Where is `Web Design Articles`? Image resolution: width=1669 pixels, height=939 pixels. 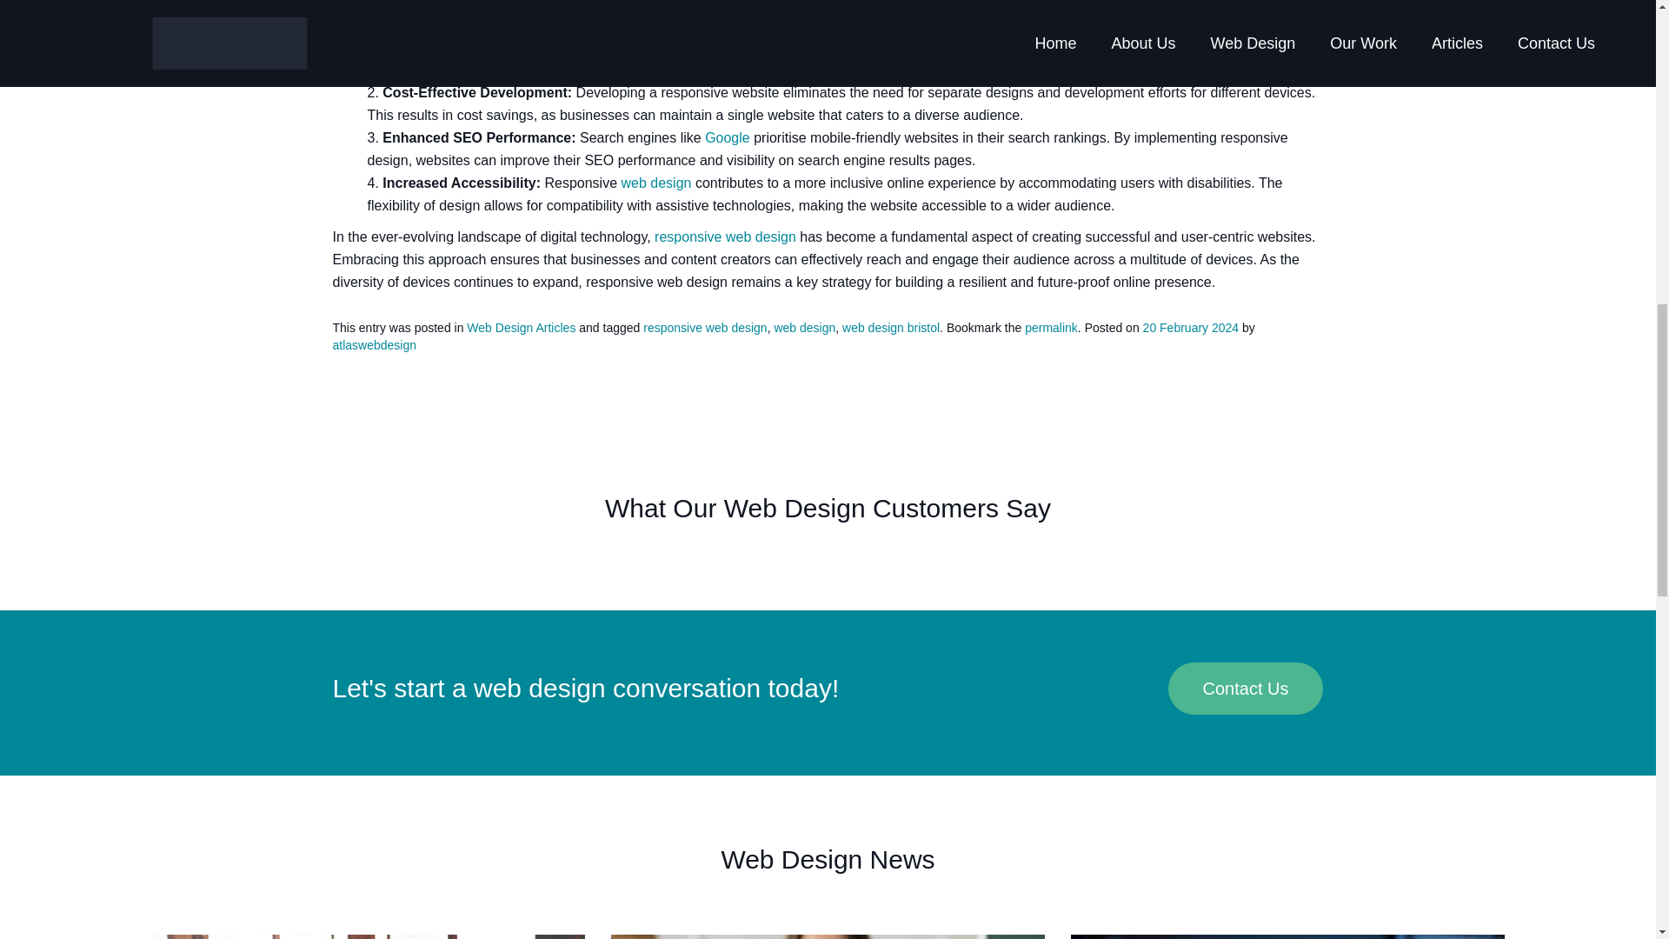
Web Design Articles is located at coordinates (522, 327).